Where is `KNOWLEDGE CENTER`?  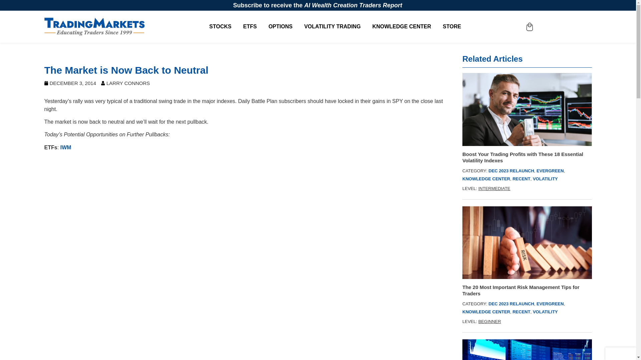 KNOWLEDGE CENTER is located at coordinates (486, 179).